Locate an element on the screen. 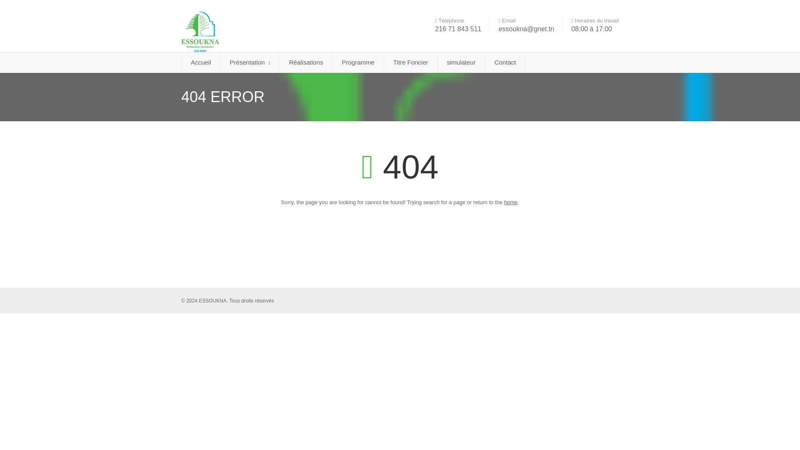 This screenshot has height=450, width=800. Titre Foncier is located at coordinates (411, 62).